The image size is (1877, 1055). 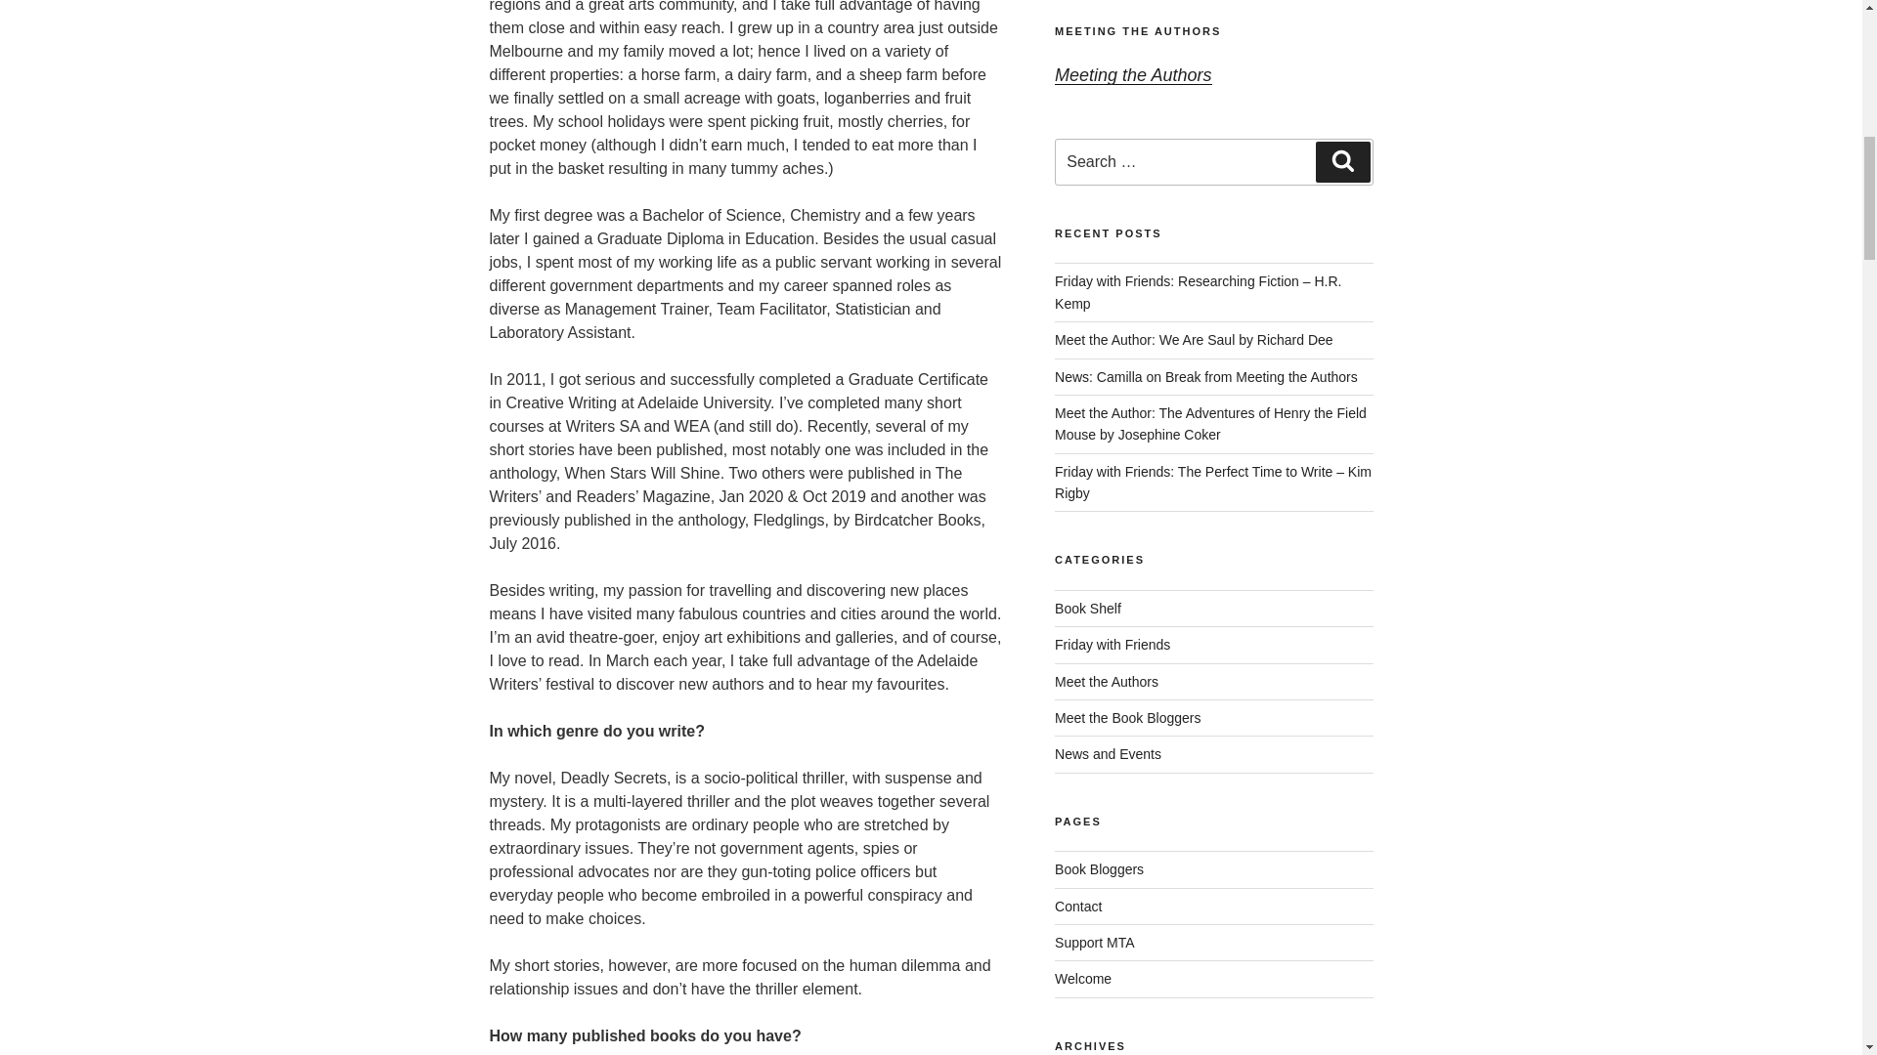 What do you see at coordinates (1087, 608) in the screenshot?
I see `Book Shelf` at bounding box center [1087, 608].